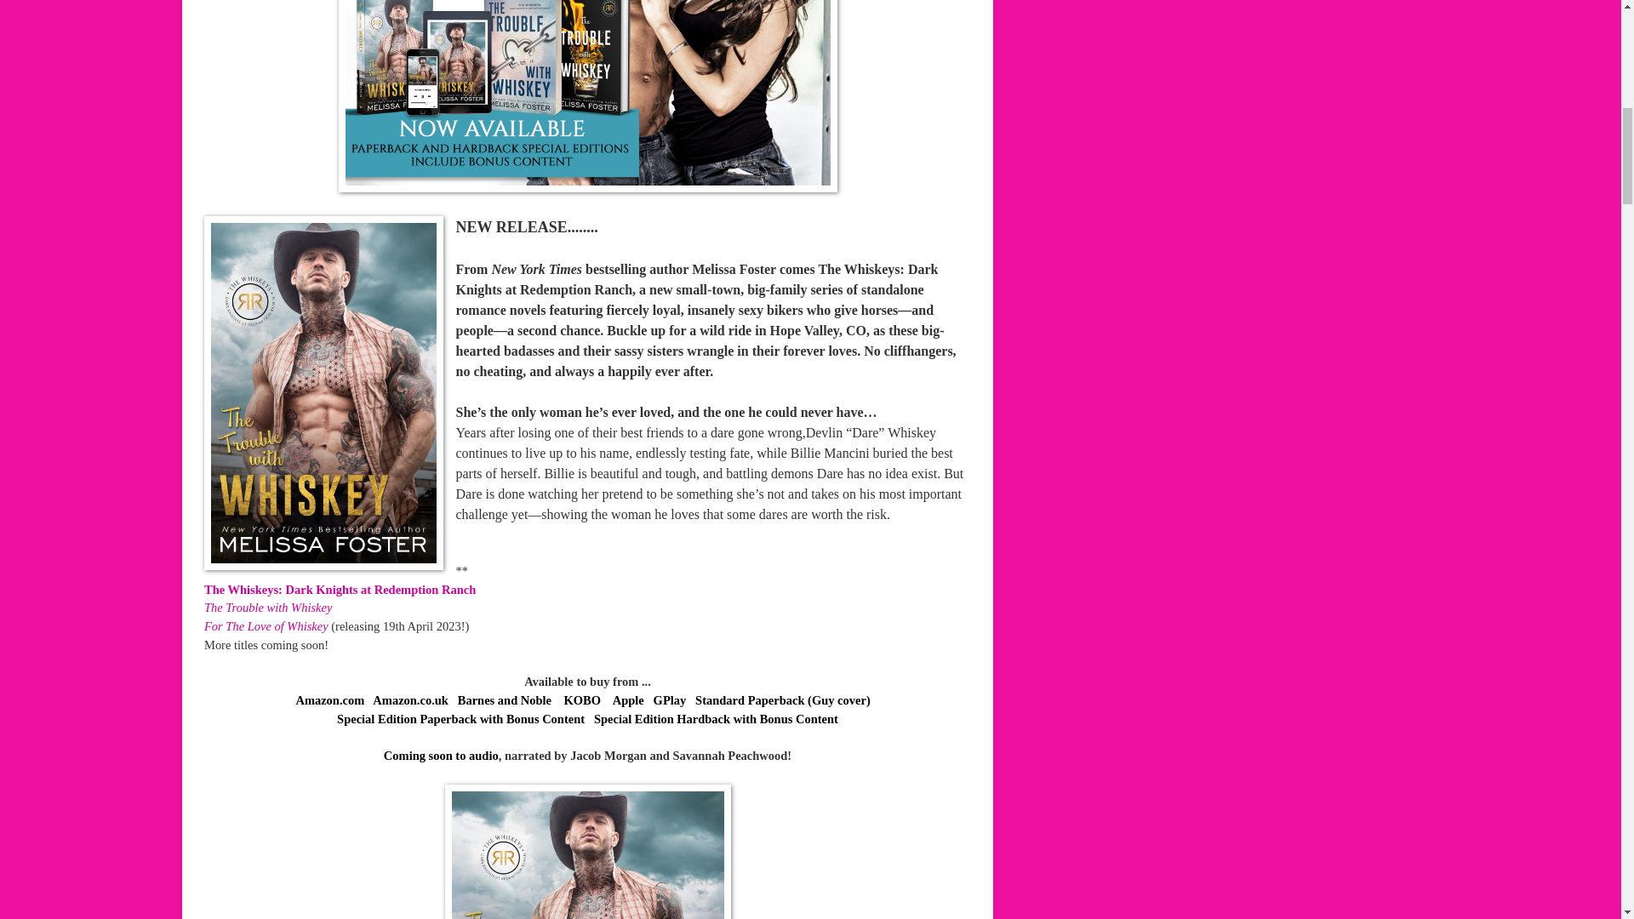 The height and width of the screenshot is (919, 1634). What do you see at coordinates (341, 589) in the screenshot?
I see `The Whiskeys: Dark Knights at Redemption Ranch ` at bounding box center [341, 589].